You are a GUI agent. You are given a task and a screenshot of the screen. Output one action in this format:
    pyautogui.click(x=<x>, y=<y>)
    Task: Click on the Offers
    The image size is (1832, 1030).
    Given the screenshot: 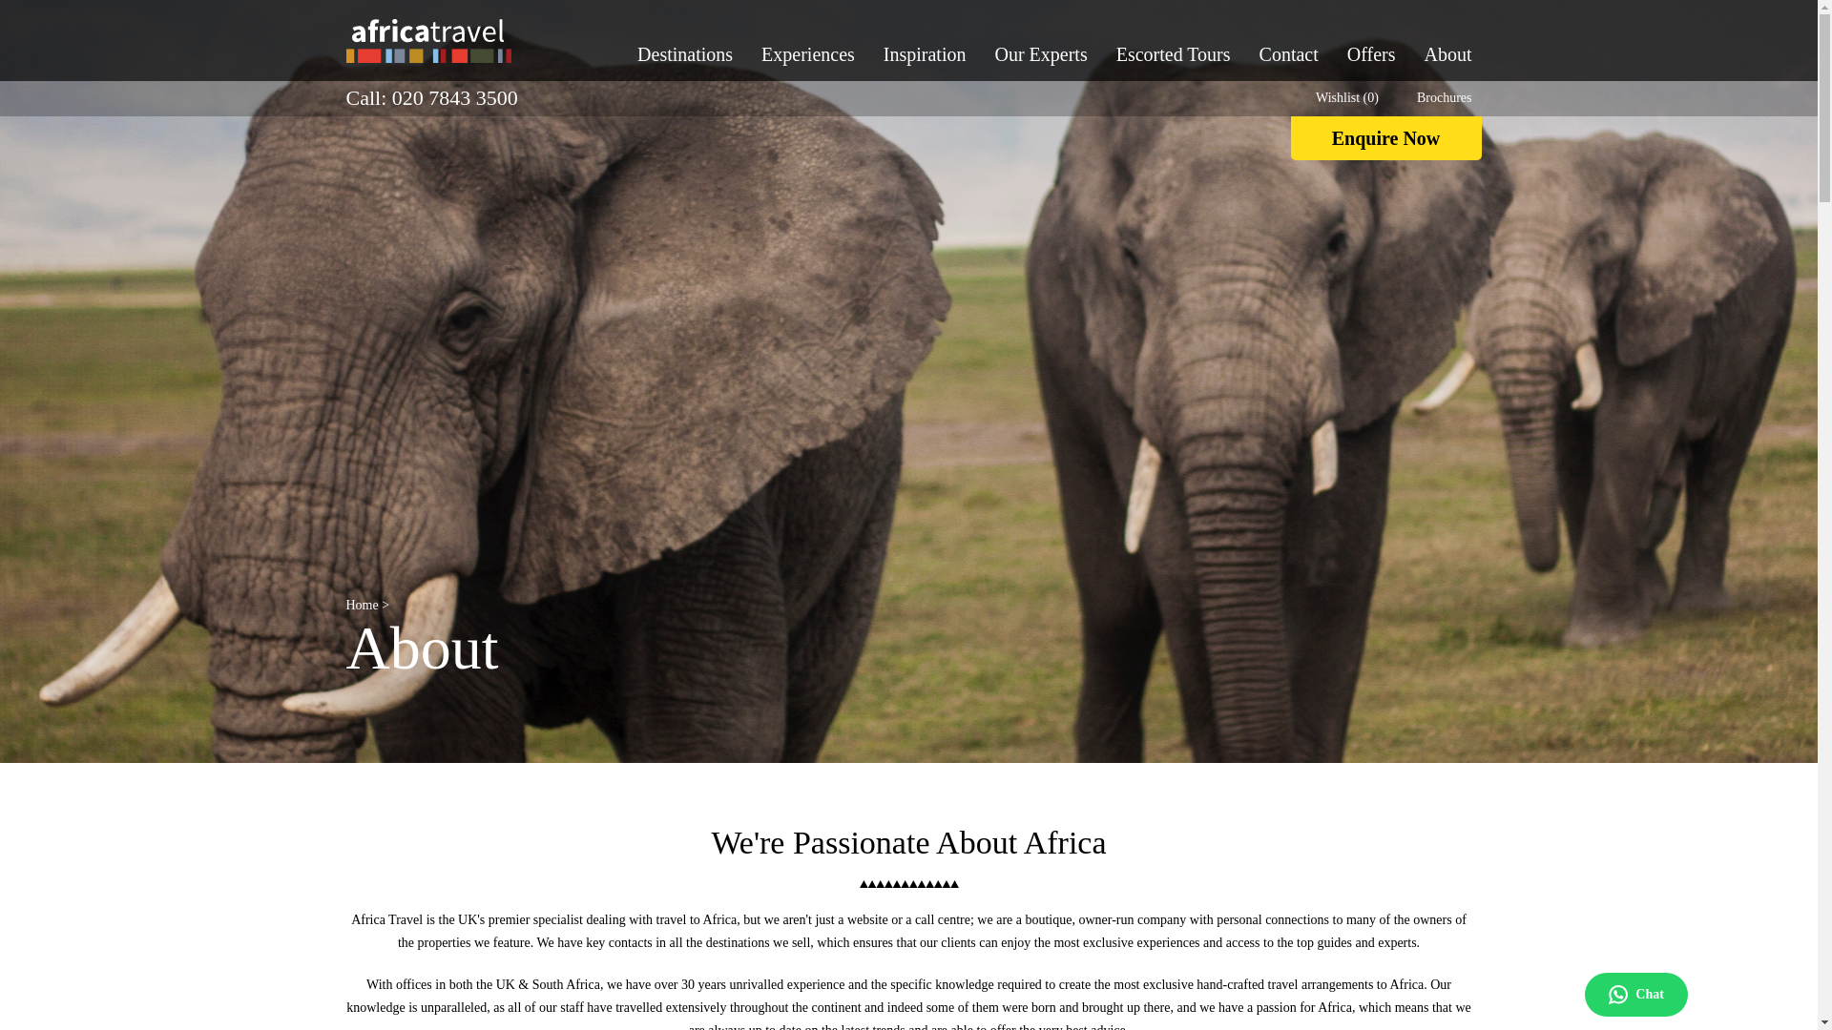 What is the action you would take?
    pyautogui.click(x=1371, y=54)
    